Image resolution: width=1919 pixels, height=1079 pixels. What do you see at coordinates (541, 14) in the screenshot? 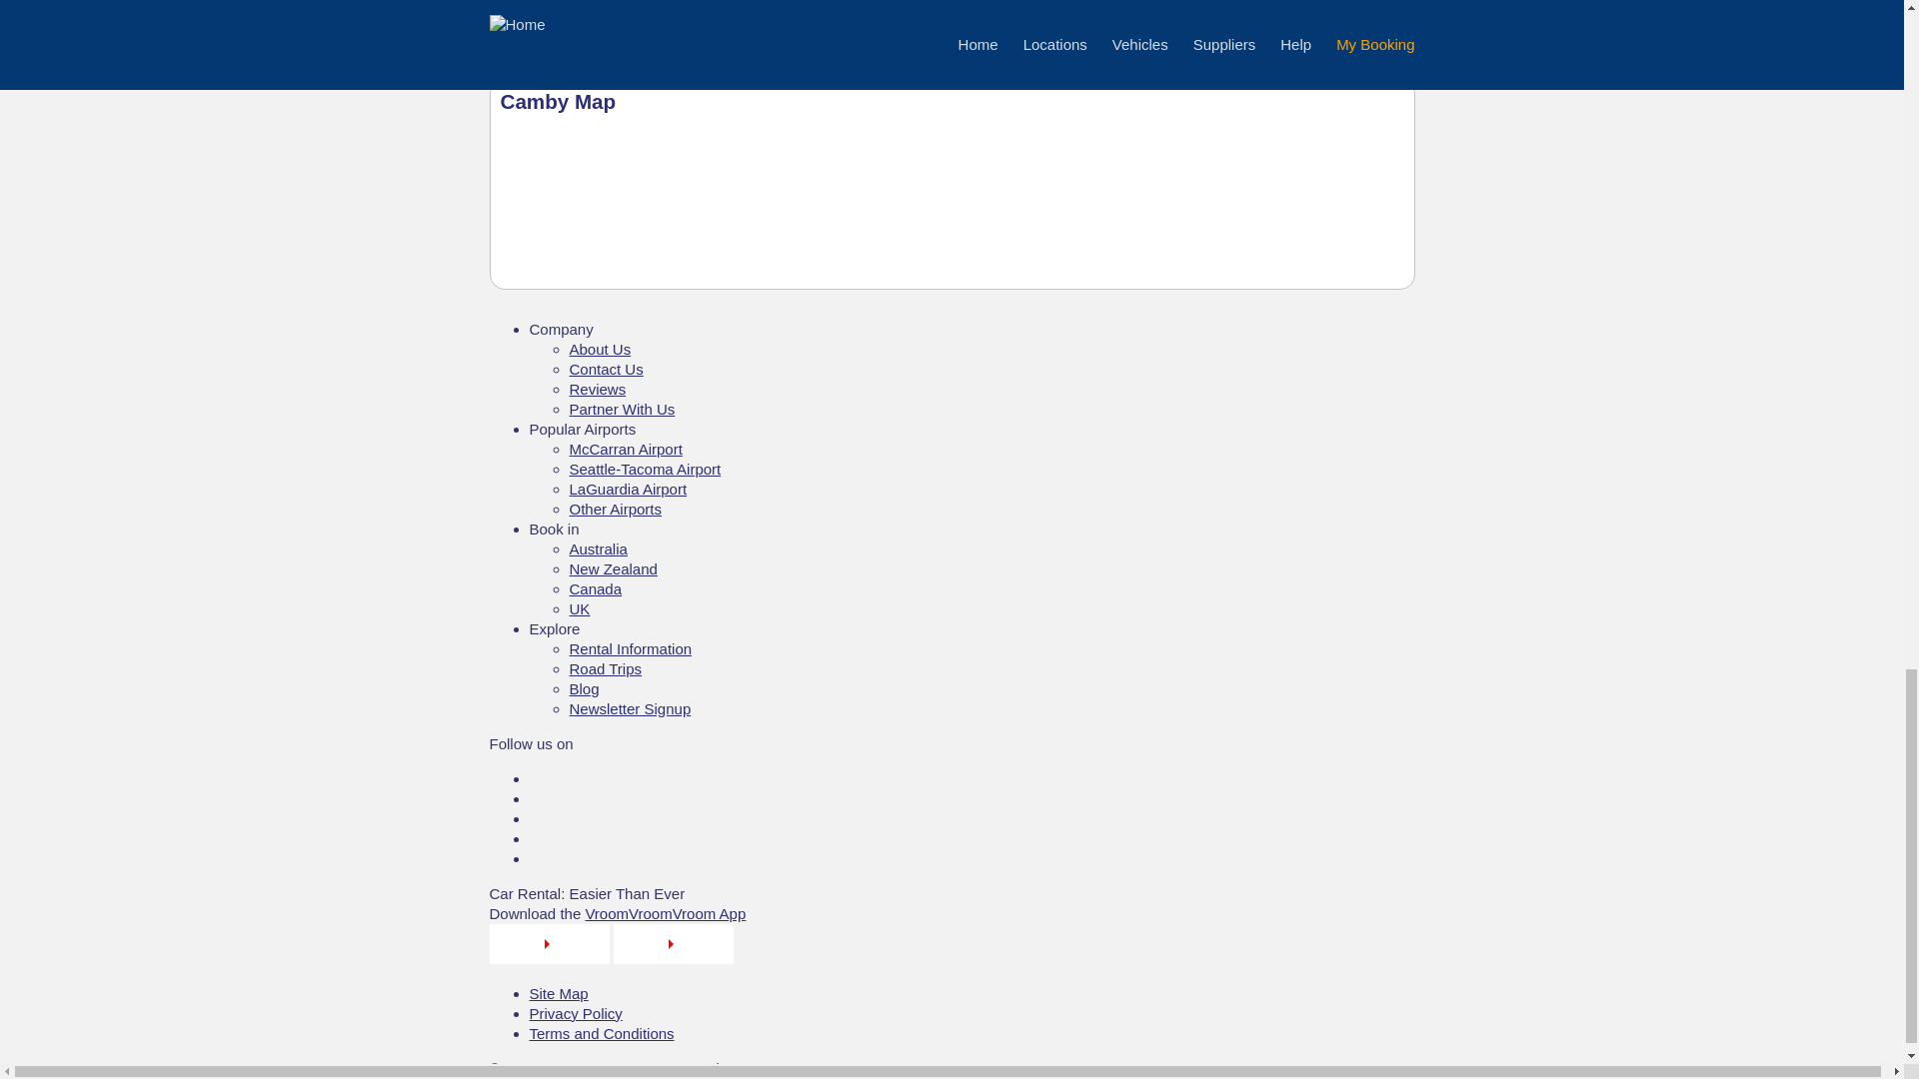
I see `Martinsville` at bounding box center [541, 14].